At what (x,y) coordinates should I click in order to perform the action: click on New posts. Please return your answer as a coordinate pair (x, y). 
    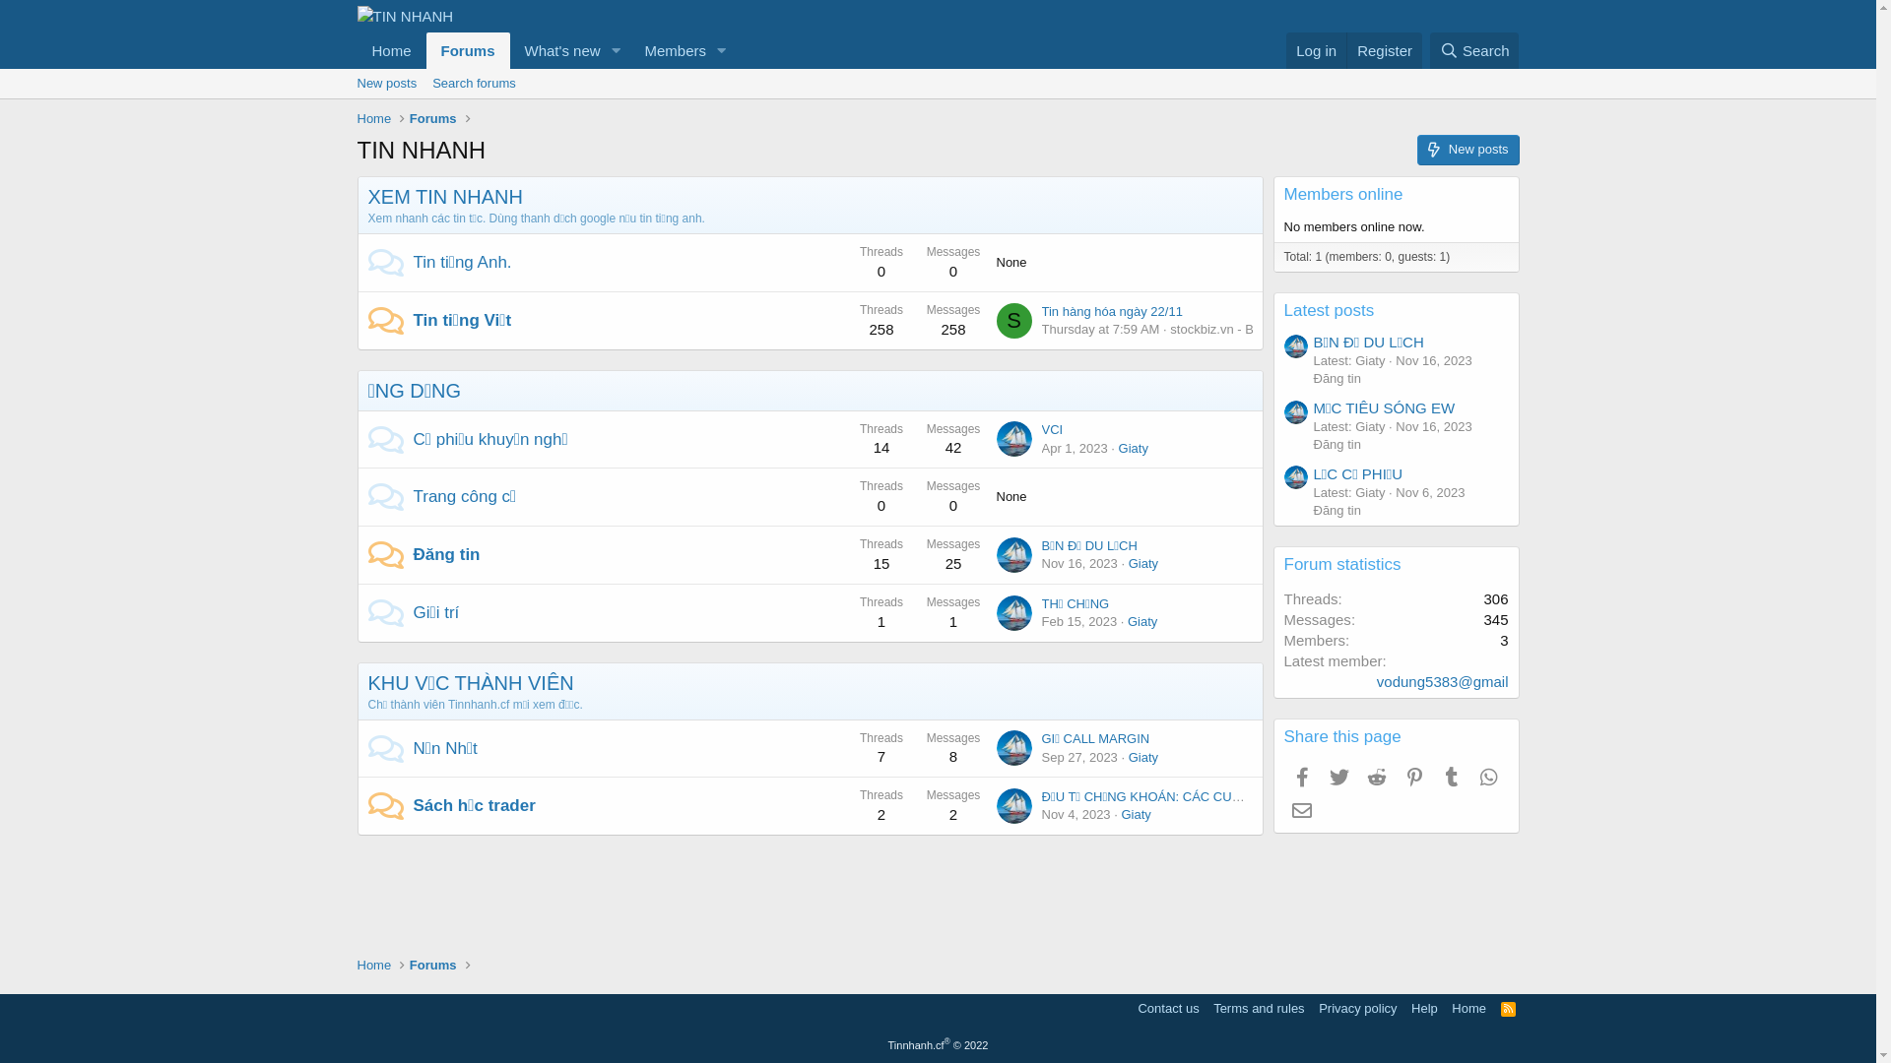
    Looking at the image, I should click on (1467, 150).